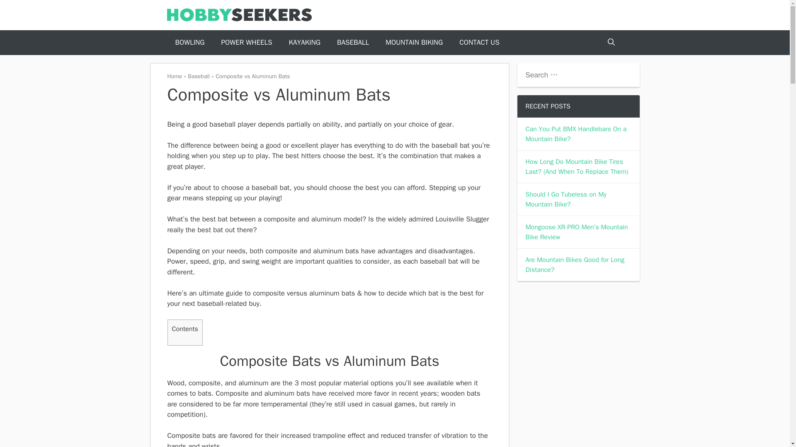 This screenshot has height=447, width=796. Describe the element at coordinates (175, 76) in the screenshot. I see `Home` at that location.